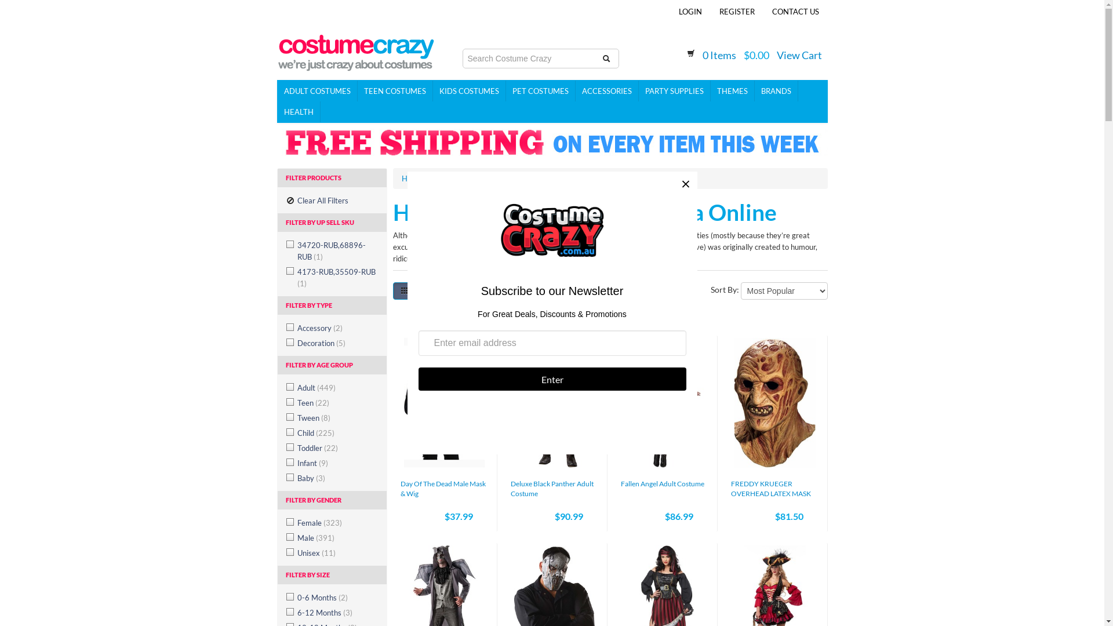 This screenshot has height=626, width=1113. What do you see at coordinates (299, 112) in the screenshot?
I see `HEALTH` at bounding box center [299, 112].